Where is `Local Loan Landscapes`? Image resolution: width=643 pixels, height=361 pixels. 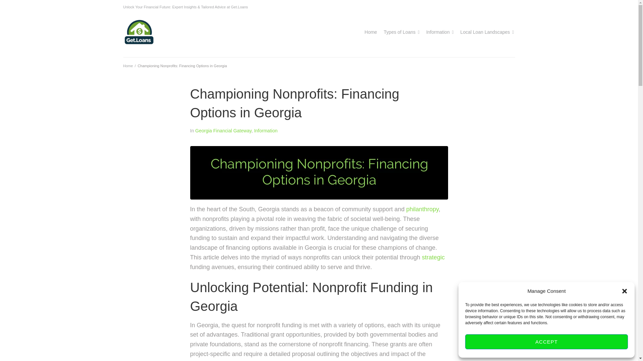
Local Loan Landscapes is located at coordinates (485, 32).